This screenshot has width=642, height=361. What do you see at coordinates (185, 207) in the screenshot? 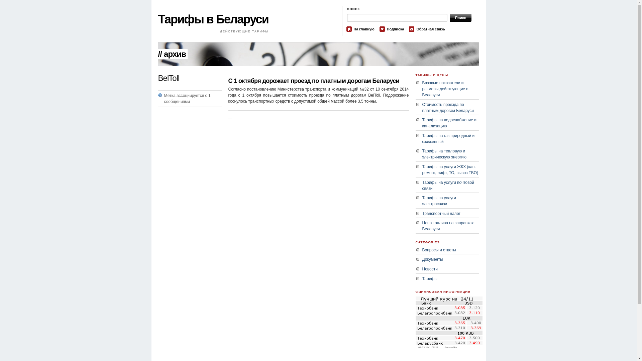
I see `Advertisement` at bounding box center [185, 207].